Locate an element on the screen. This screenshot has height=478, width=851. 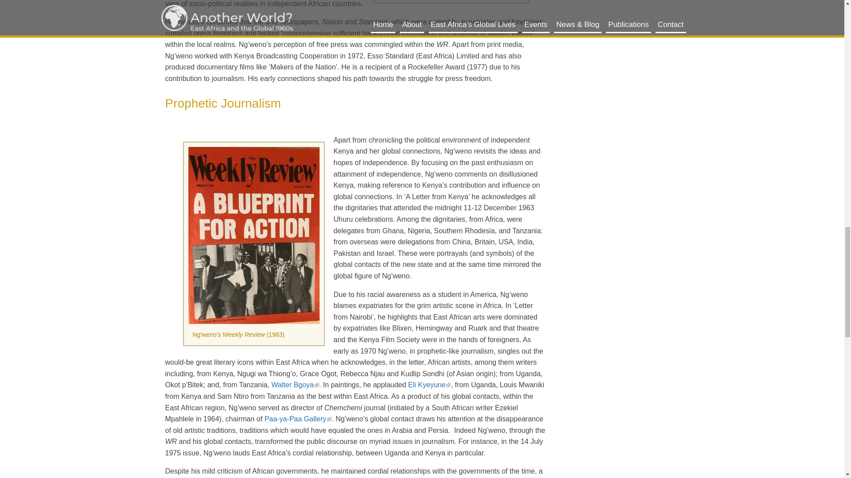
Walter Bgoya is located at coordinates (295, 385).